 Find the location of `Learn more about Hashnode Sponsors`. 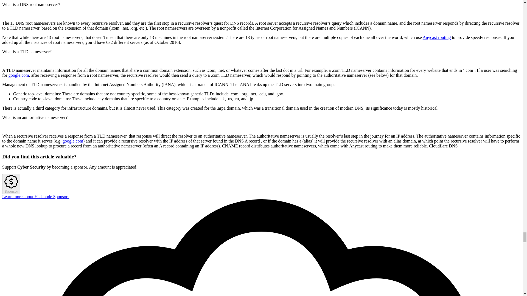

Learn more about Hashnode Sponsors is located at coordinates (35, 196).